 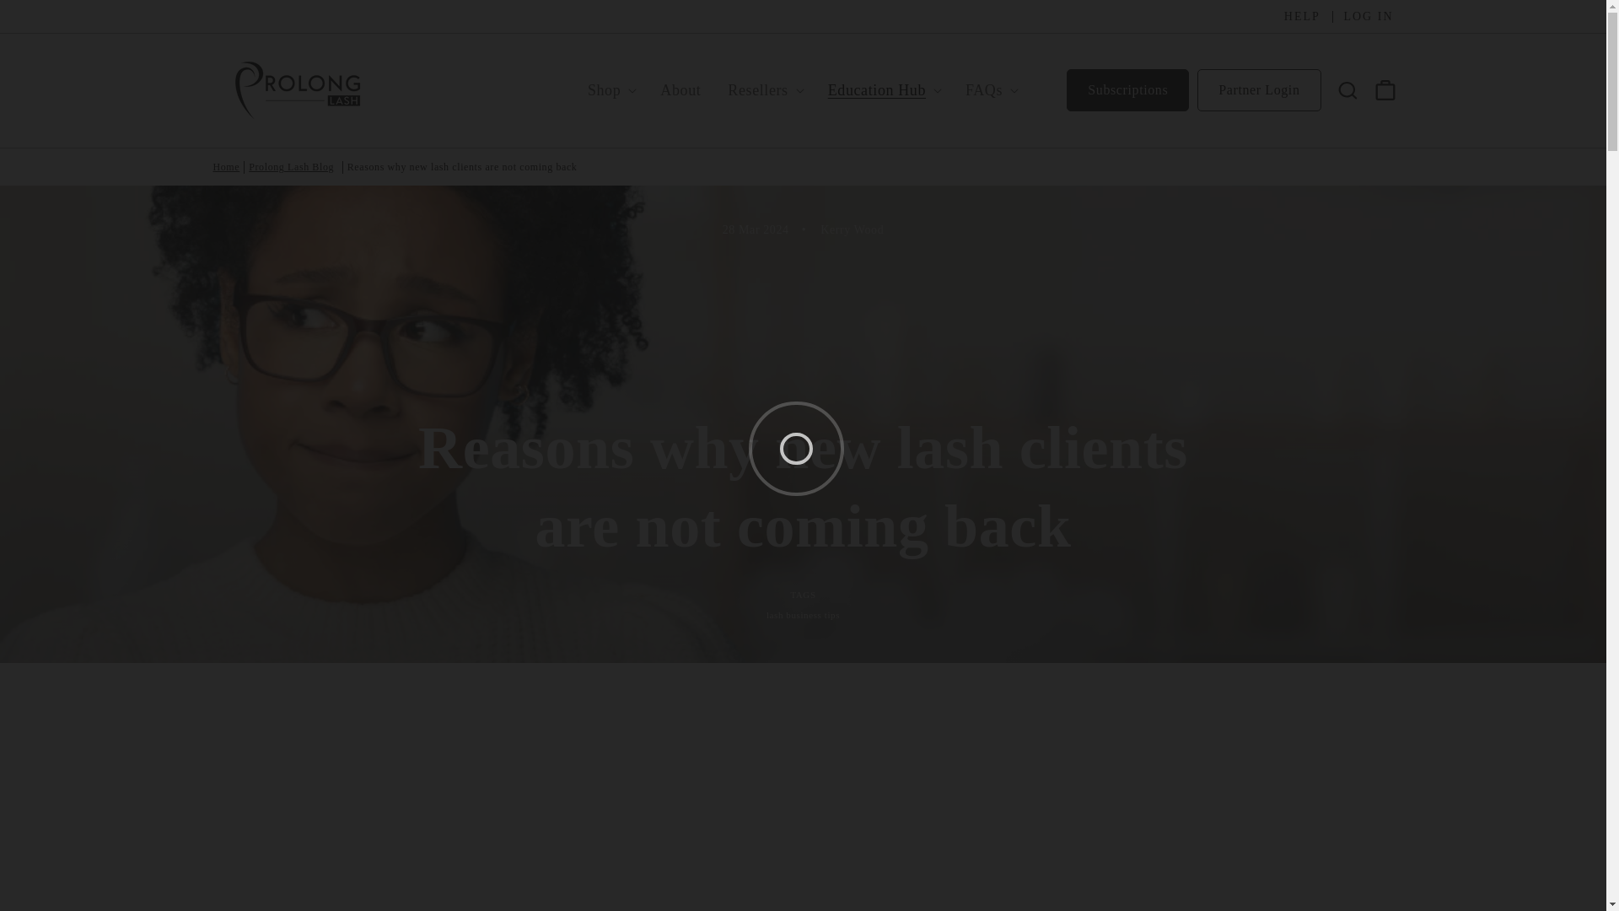 I want to click on About, so click(x=676, y=90).